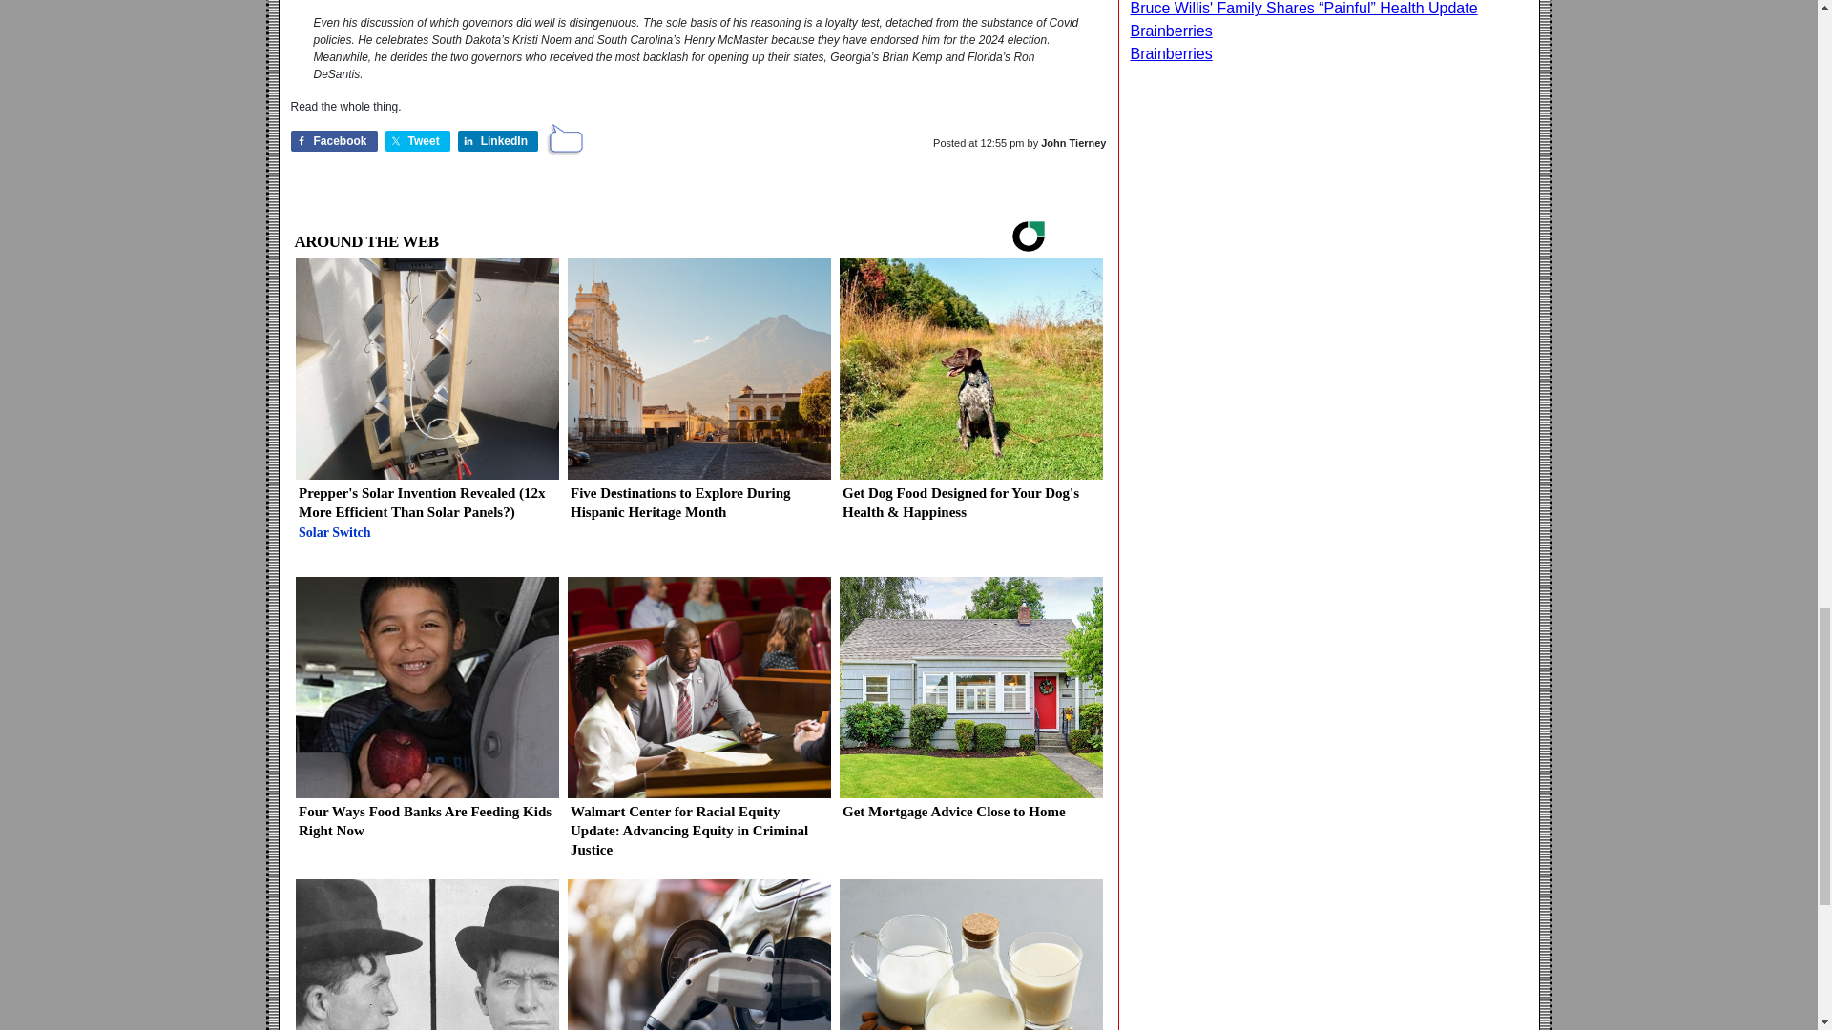 The height and width of the screenshot is (1030, 1832). I want to click on Nine Kinds of Ancestors You Could Find on Your Family Tree, so click(427, 955).